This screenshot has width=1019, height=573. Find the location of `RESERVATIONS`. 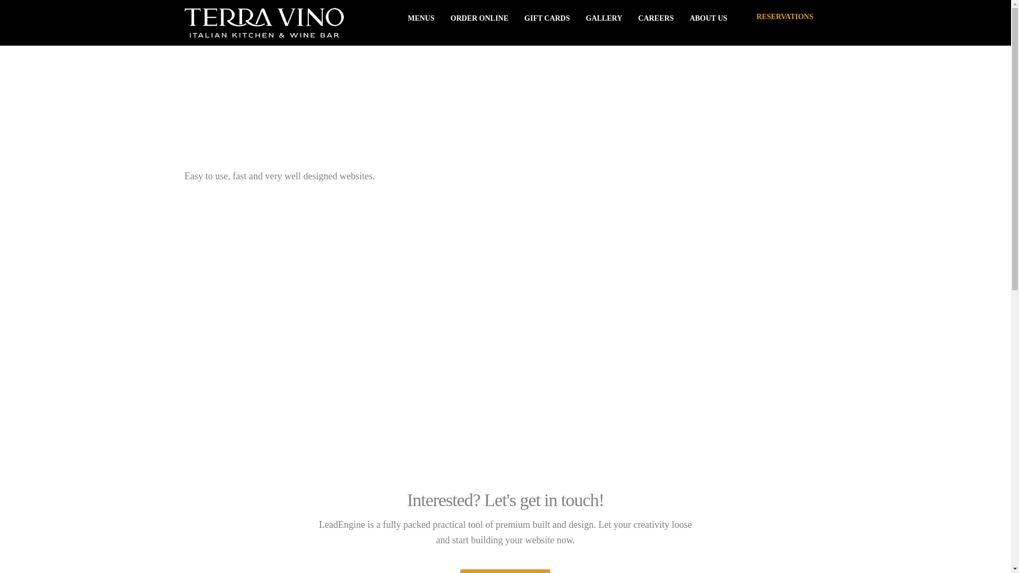

RESERVATIONS is located at coordinates (784, 16).